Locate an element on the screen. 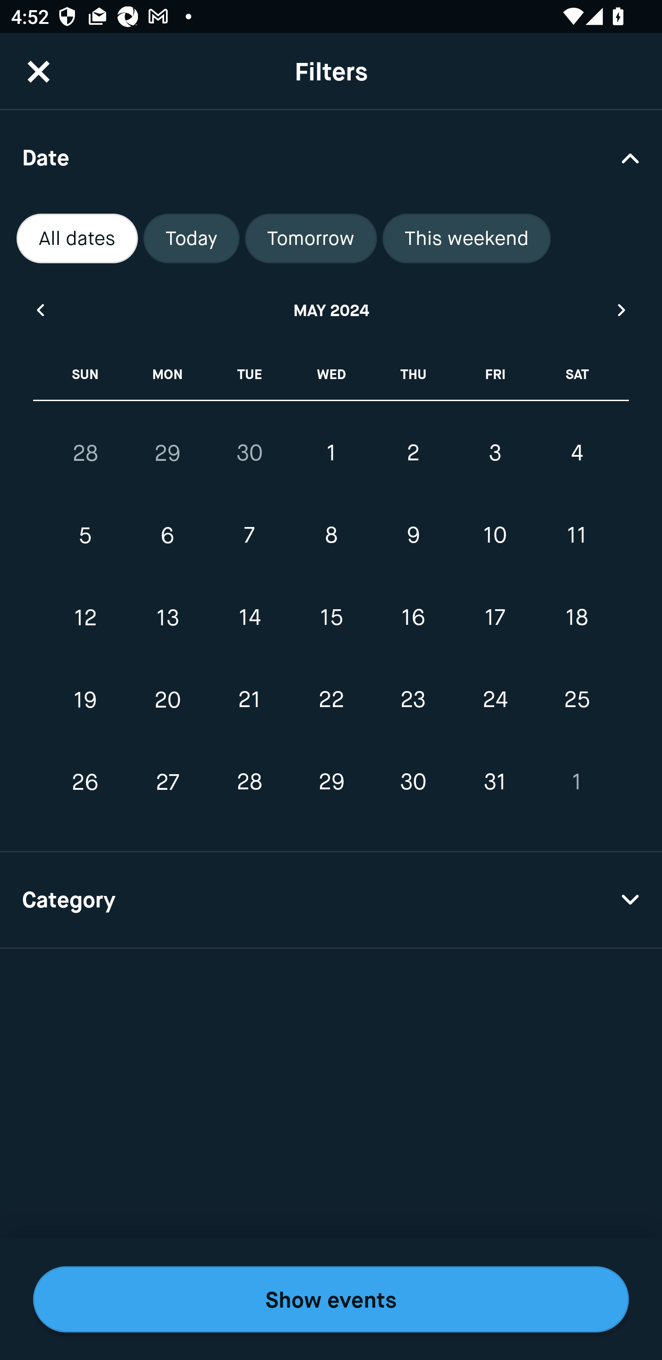  7 is located at coordinates (249, 536).